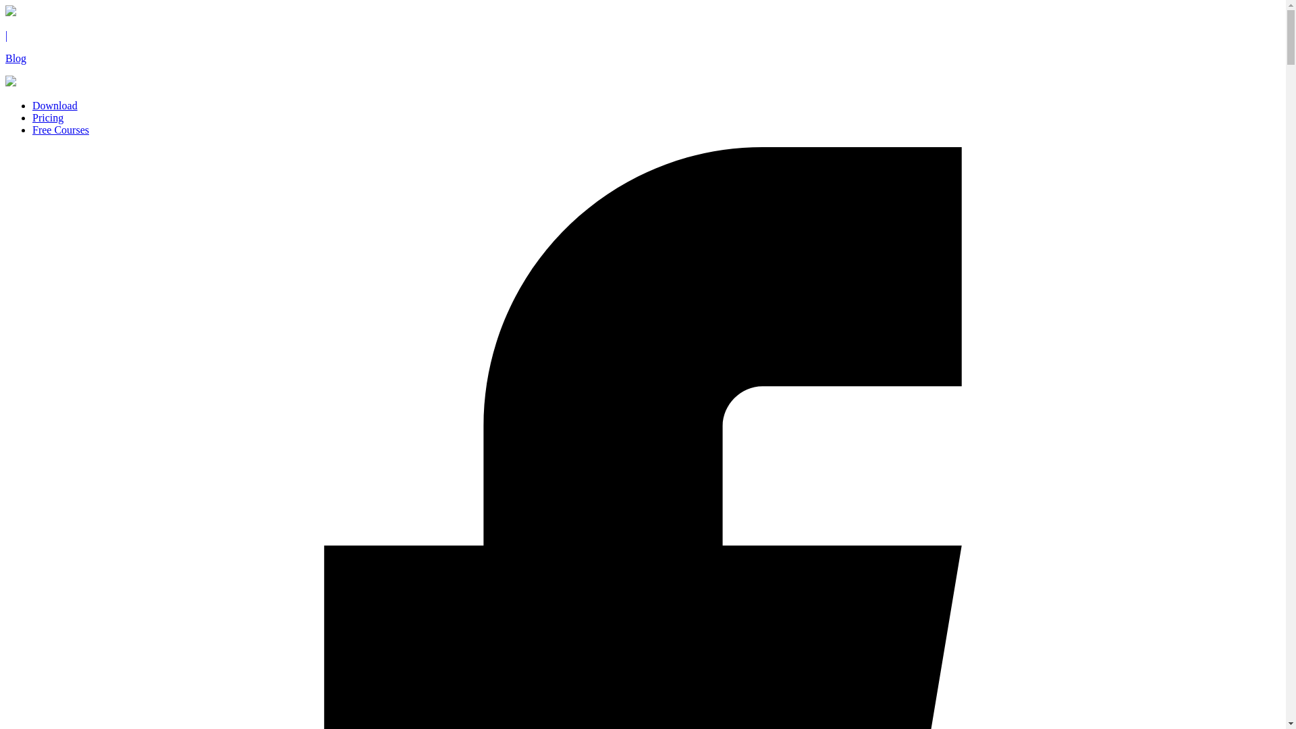 The width and height of the screenshot is (1296, 729). What do you see at coordinates (48, 117) in the screenshot?
I see `Pricing` at bounding box center [48, 117].